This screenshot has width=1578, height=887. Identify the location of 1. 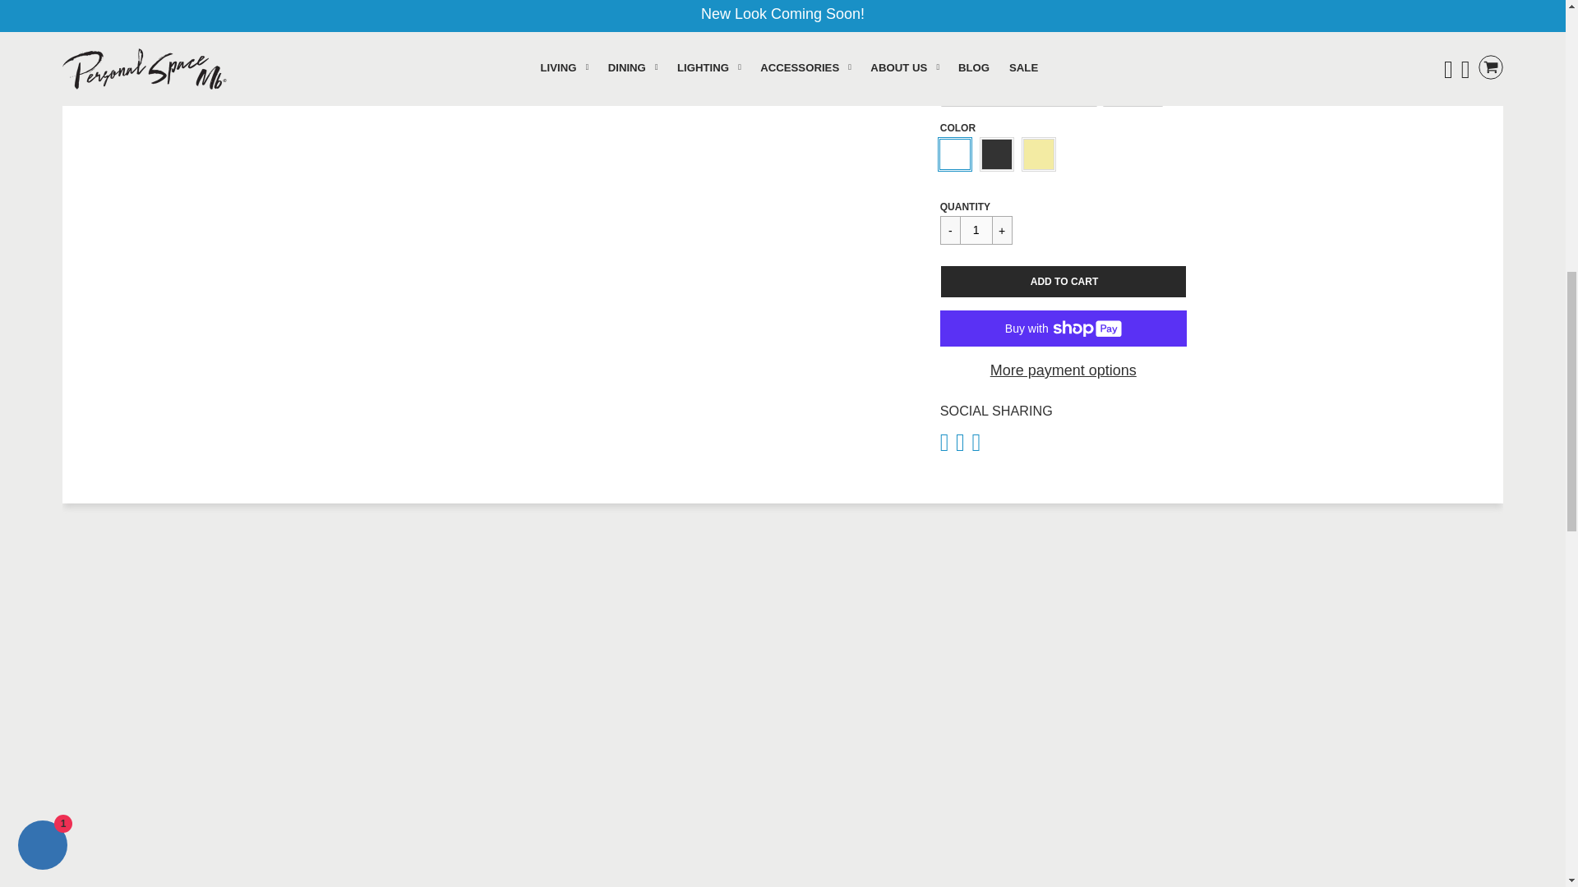
(976, 230).